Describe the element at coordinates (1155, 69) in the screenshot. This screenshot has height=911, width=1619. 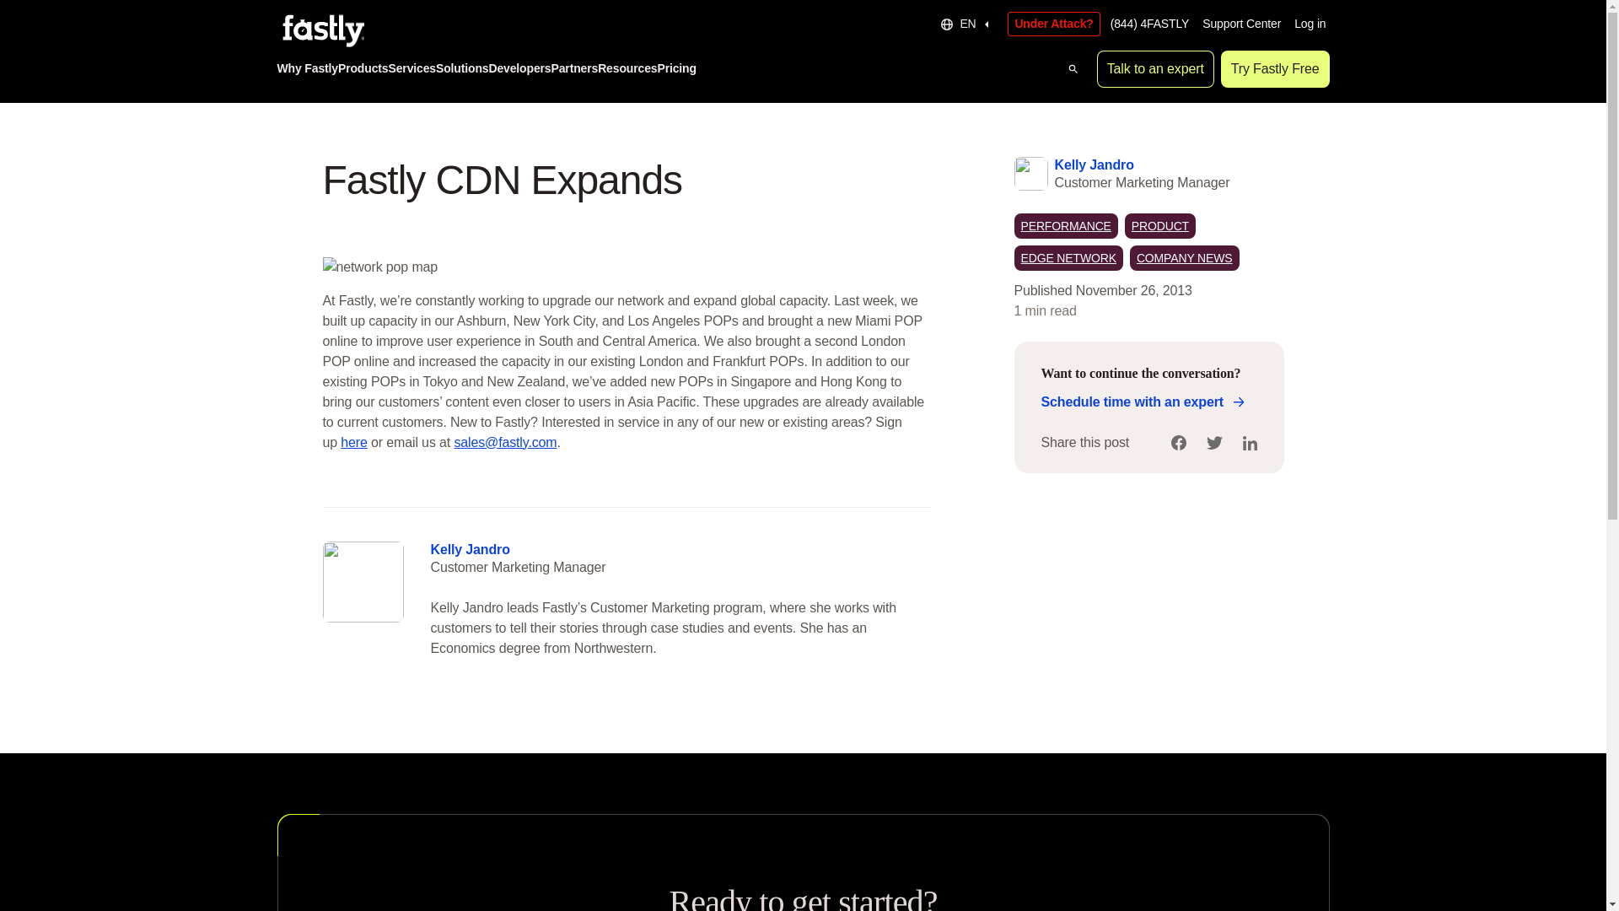
I see `Talk to an expert` at that location.